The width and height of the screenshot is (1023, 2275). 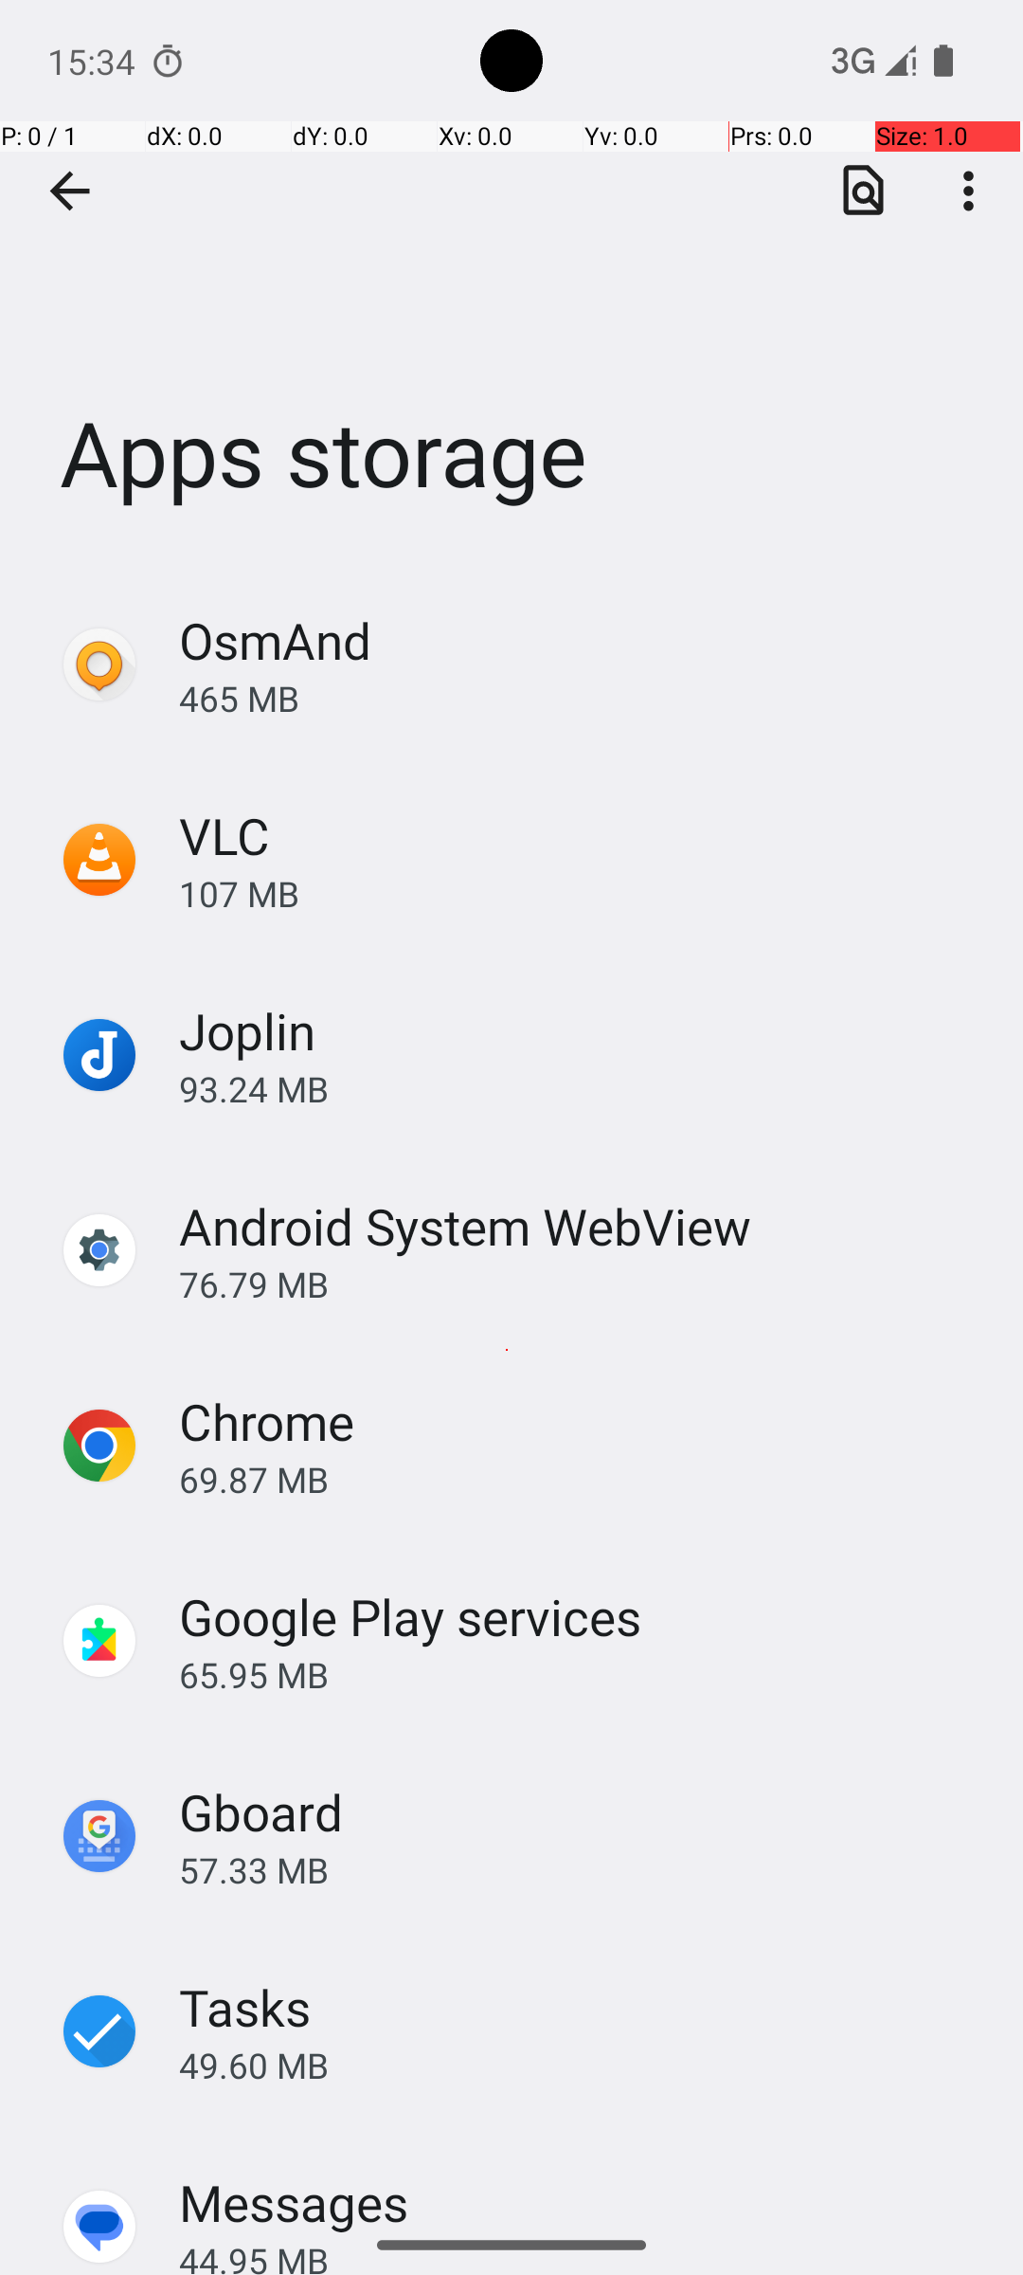 What do you see at coordinates (582, 1674) in the screenshot?
I see `65.95 MB` at bounding box center [582, 1674].